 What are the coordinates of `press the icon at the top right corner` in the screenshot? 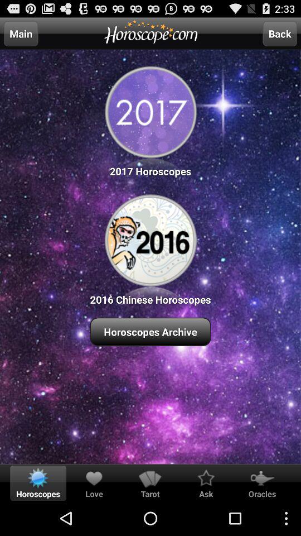 It's located at (280, 33).